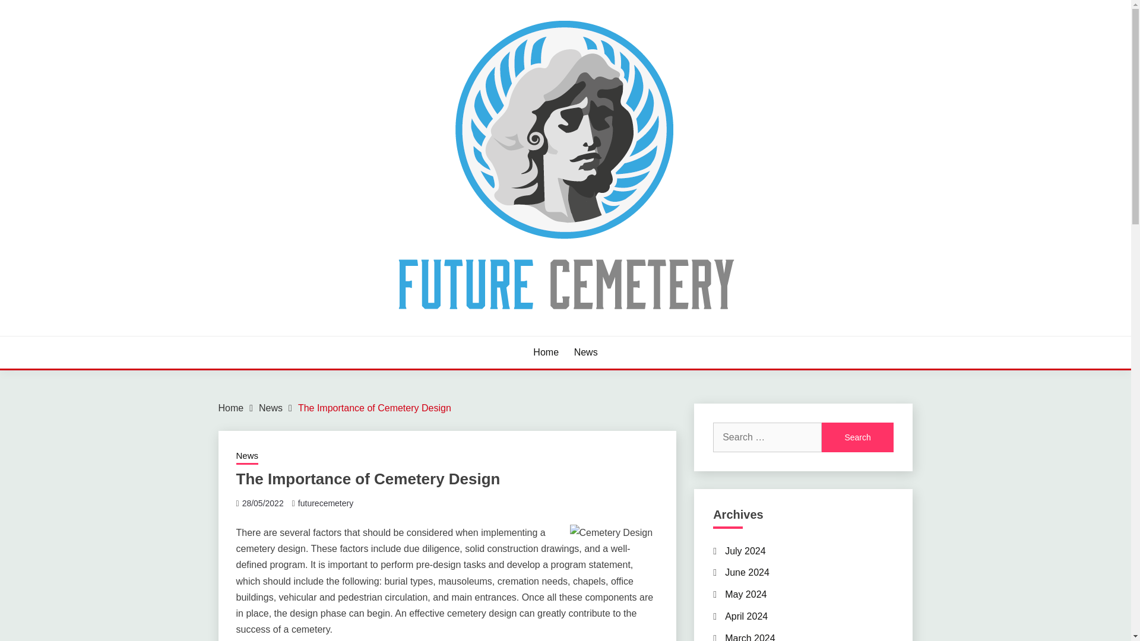 The image size is (1140, 641). I want to click on FUTURE CEMETERY, so click(327, 335).